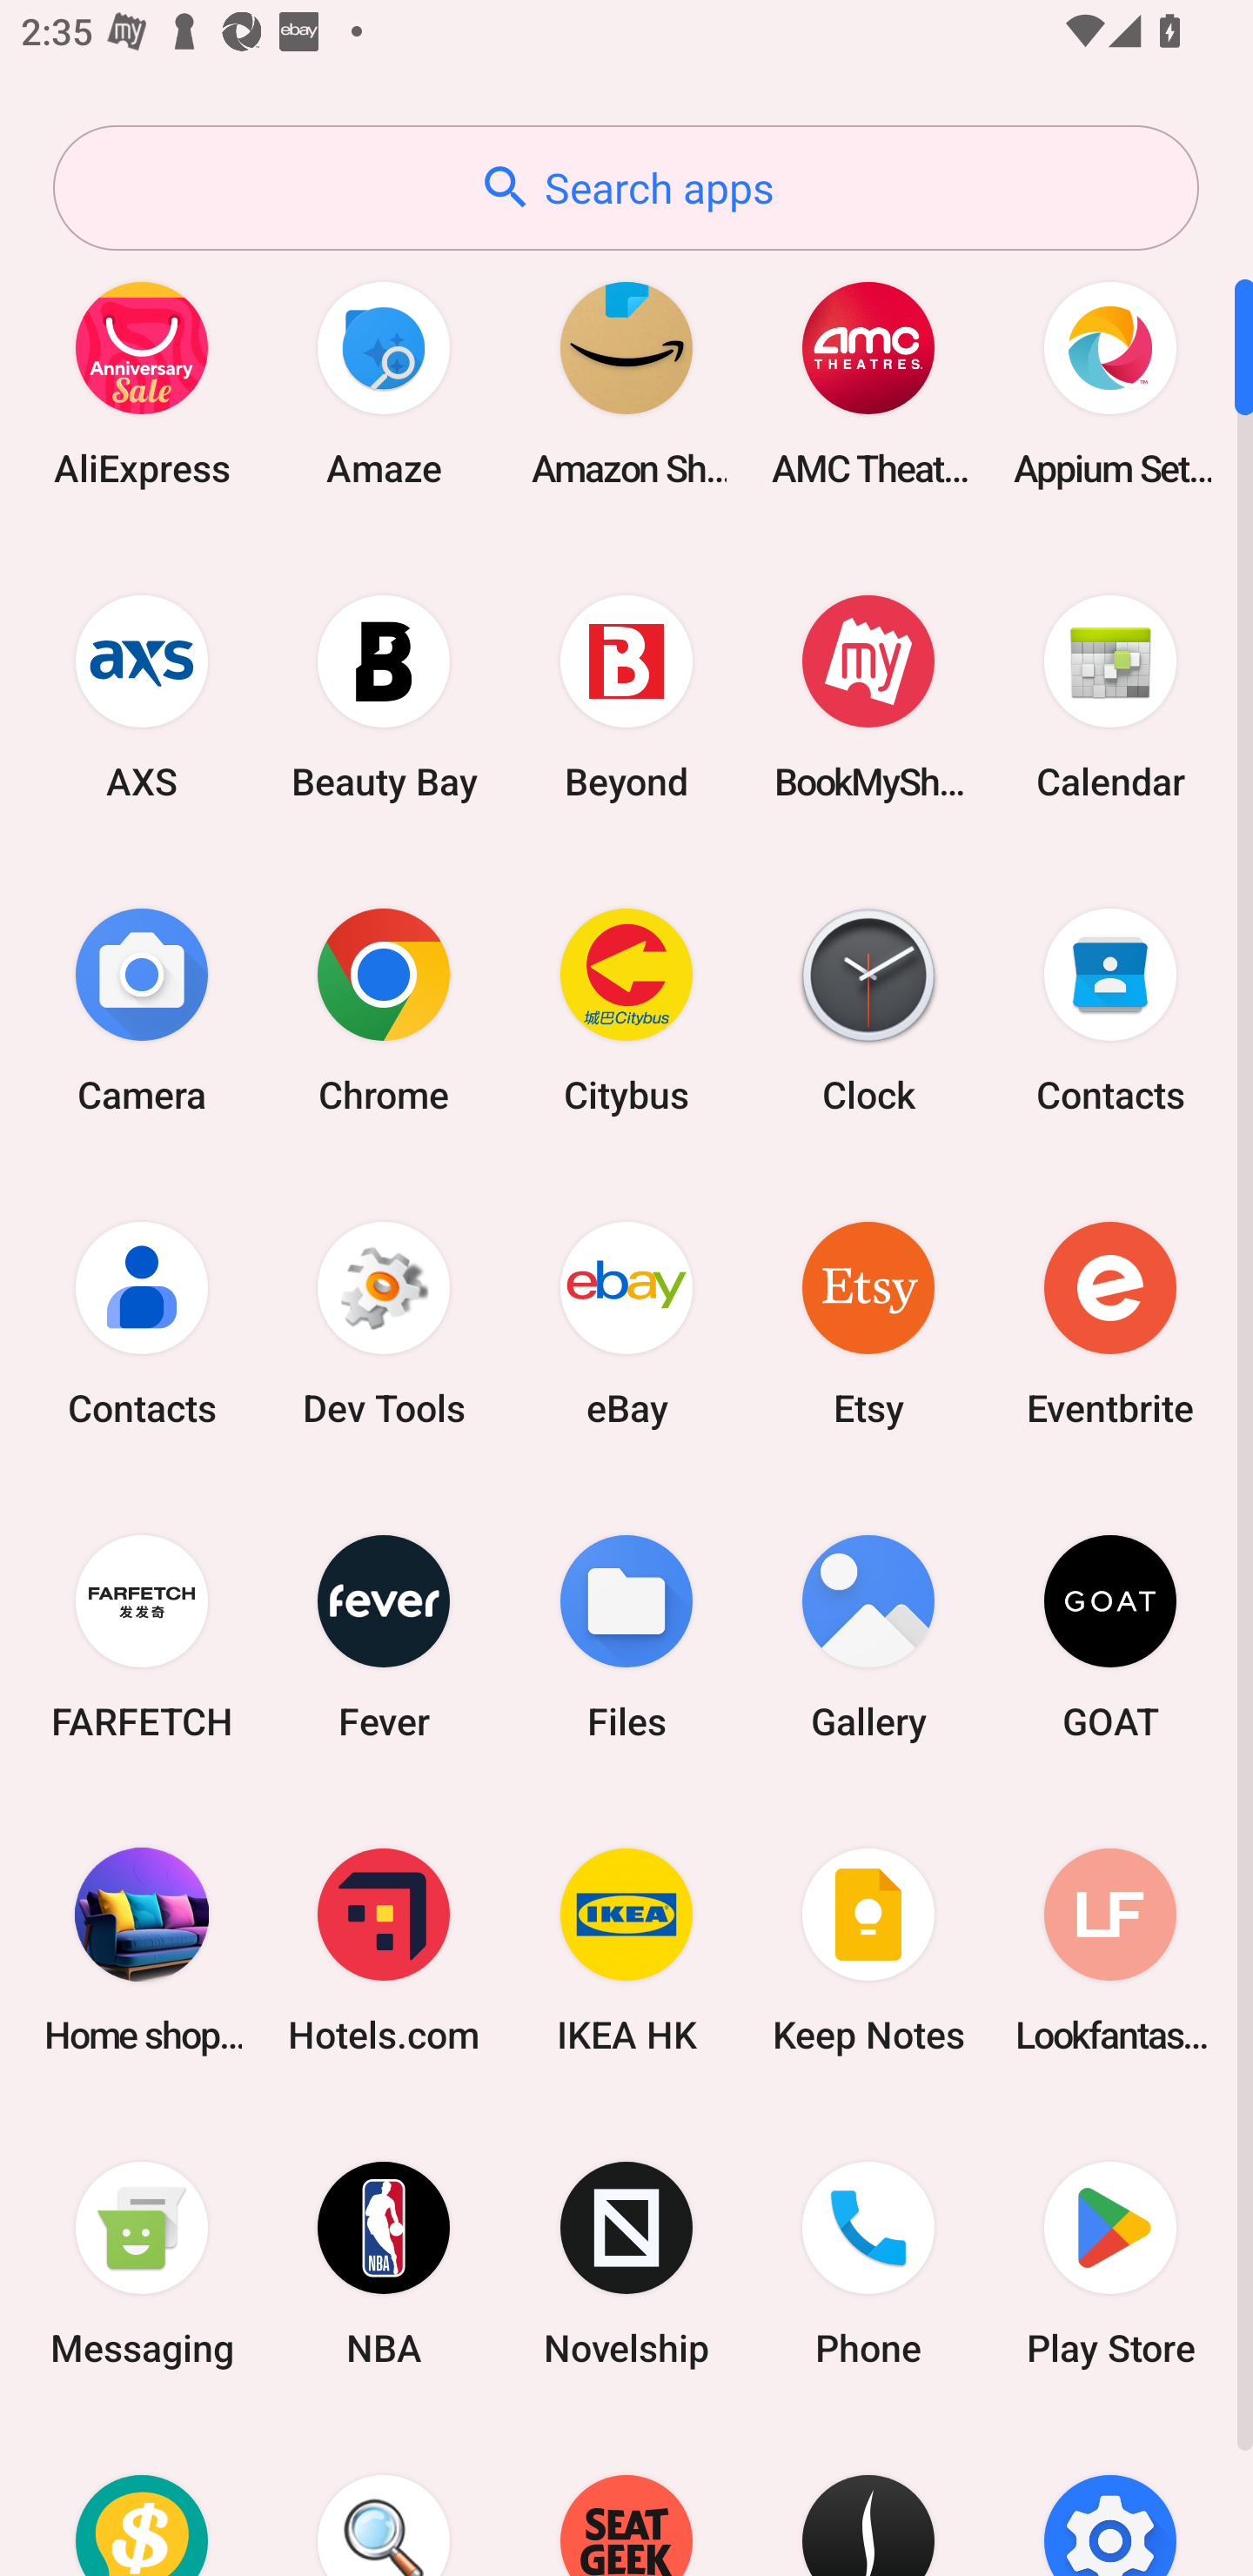 This screenshot has width=1253, height=2576. What do you see at coordinates (142, 383) in the screenshot?
I see `AliExpress` at bounding box center [142, 383].